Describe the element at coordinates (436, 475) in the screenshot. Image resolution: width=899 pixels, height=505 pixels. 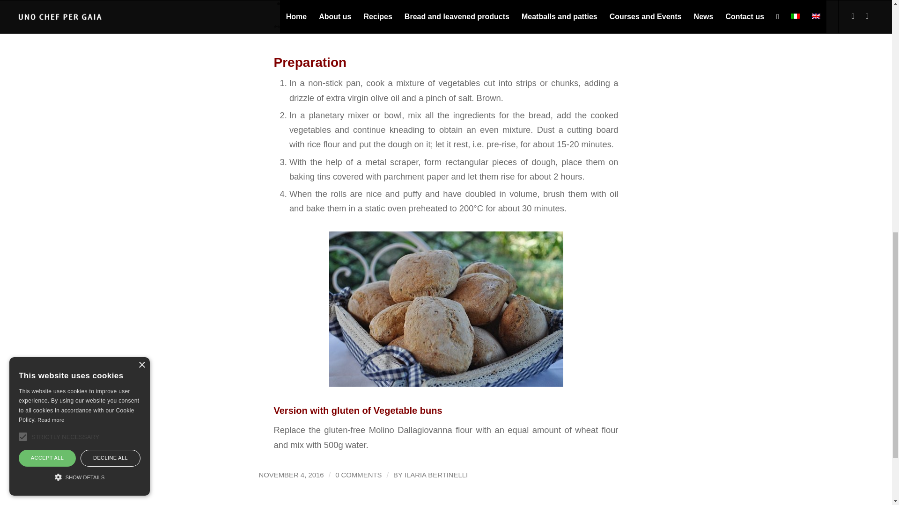
I see `Posts by Ilaria Bertinelli` at that location.